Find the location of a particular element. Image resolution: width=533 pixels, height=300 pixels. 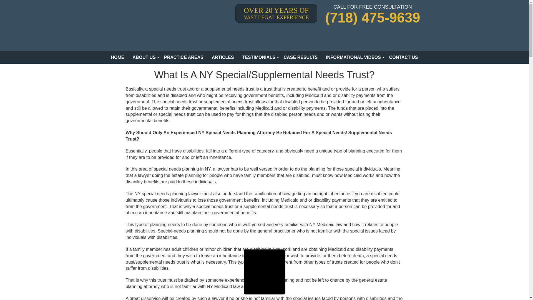

INFORMATIONAL VIDEOS is located at coordinates (353, 57).